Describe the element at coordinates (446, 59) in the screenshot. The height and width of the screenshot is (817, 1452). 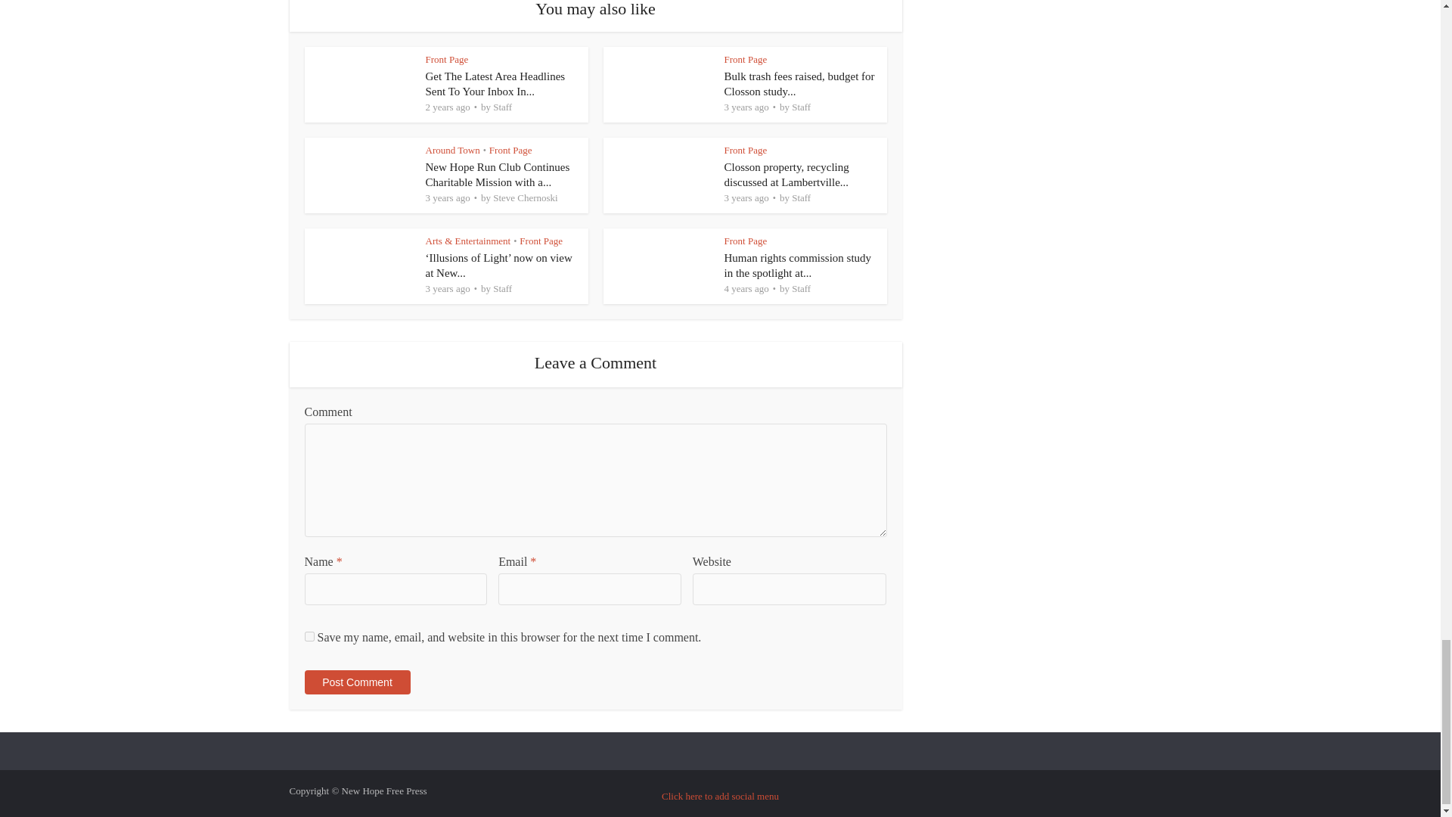
I see `Front Page` at that location.